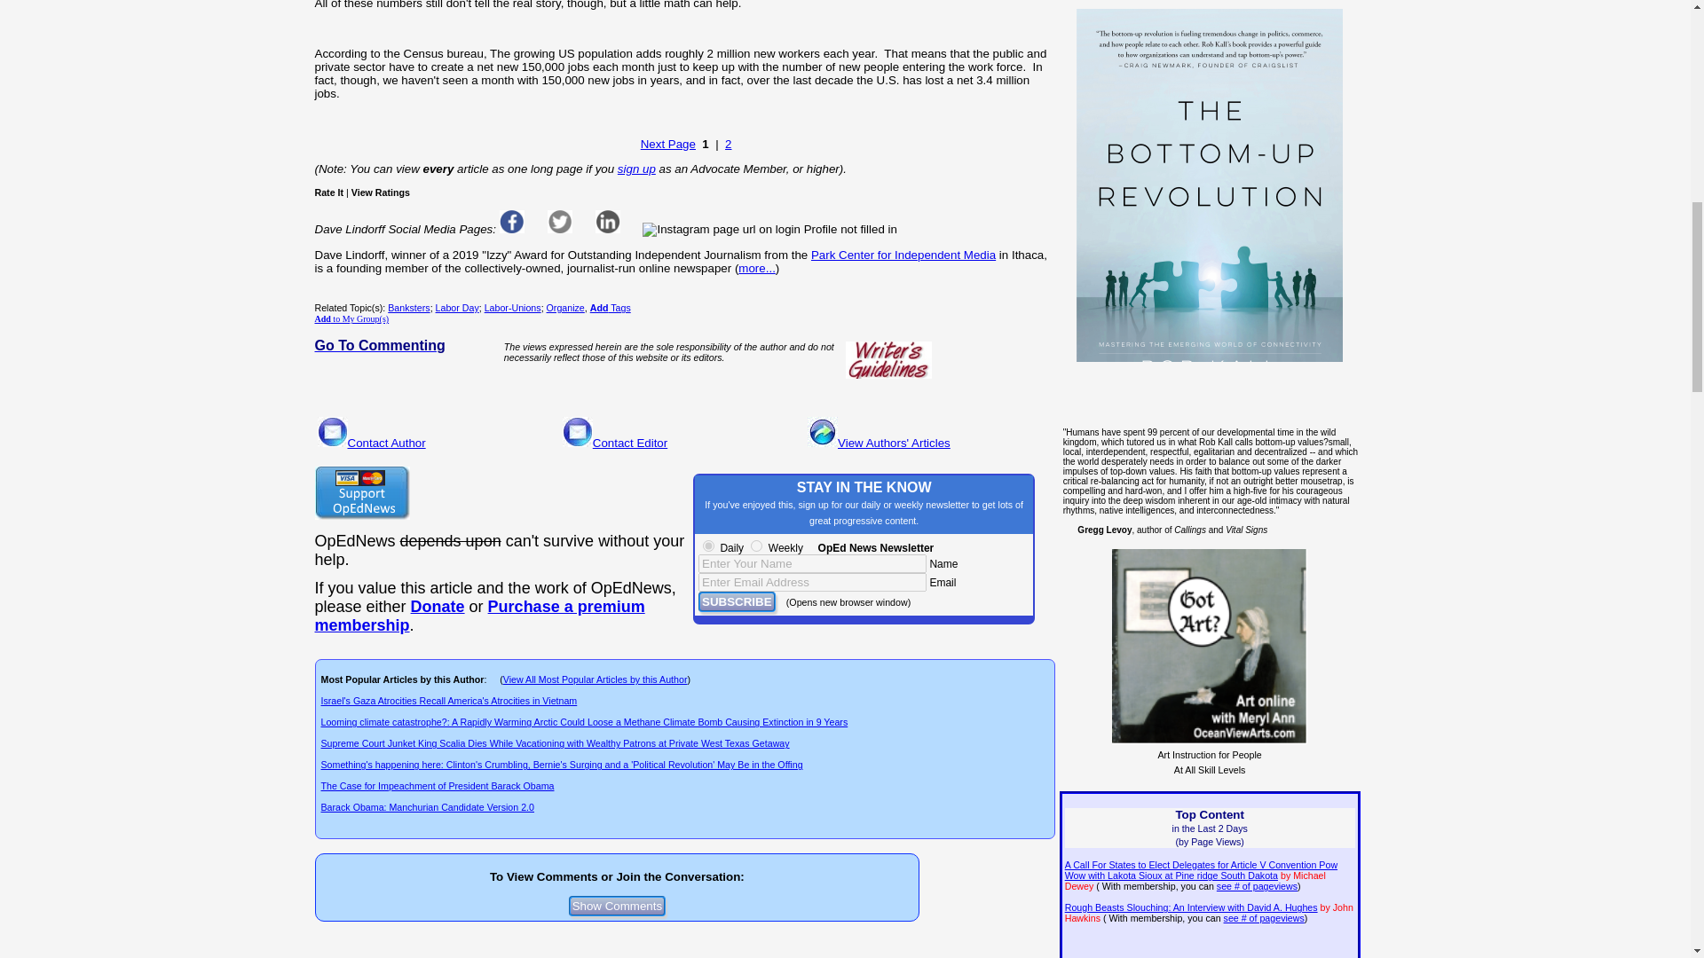  Describe the element at coordinates (769, 229) in the screenshot. I see `Instagram page url on login Profile not filled in` at that location.